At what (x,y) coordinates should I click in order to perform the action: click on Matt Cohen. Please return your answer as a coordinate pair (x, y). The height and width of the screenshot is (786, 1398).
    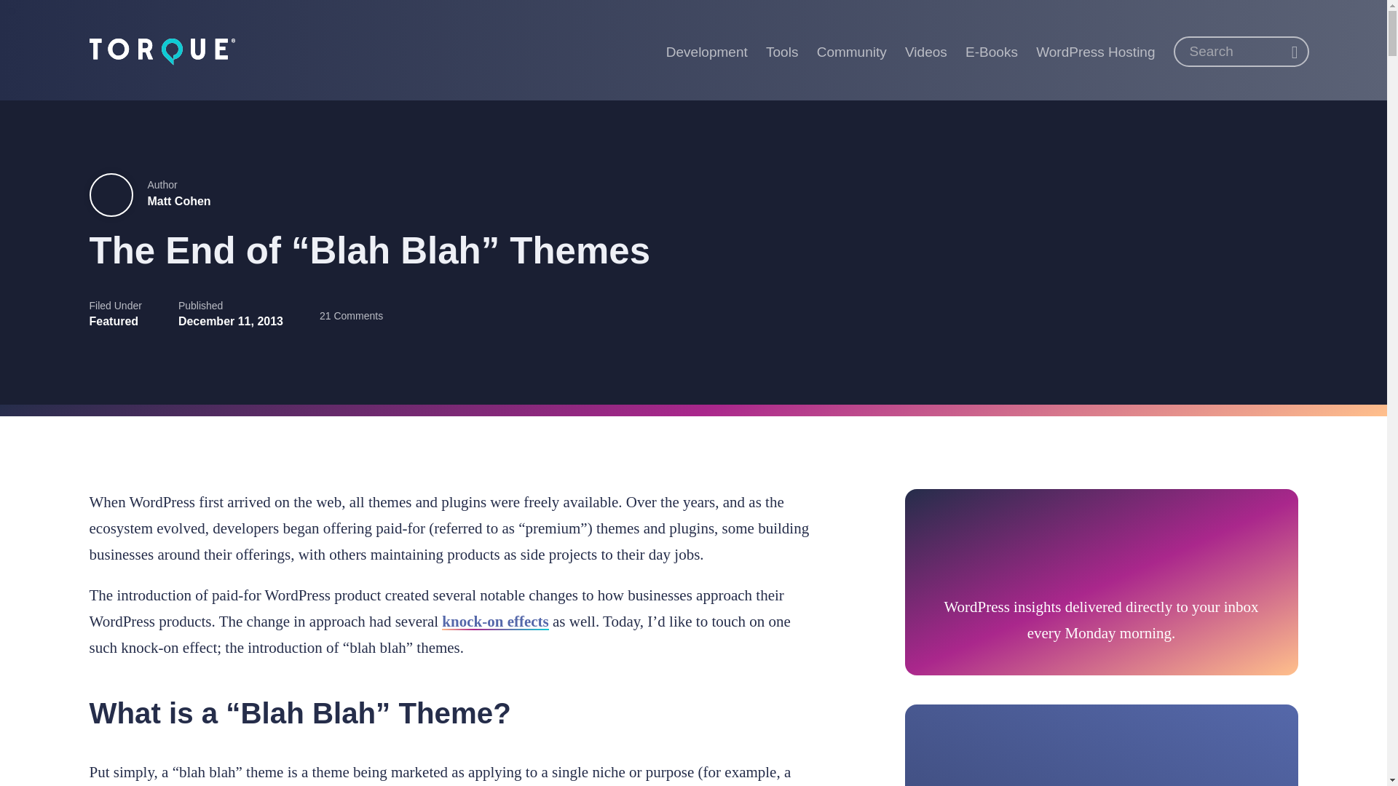
    Looking at the image, I should click on (178, 201).